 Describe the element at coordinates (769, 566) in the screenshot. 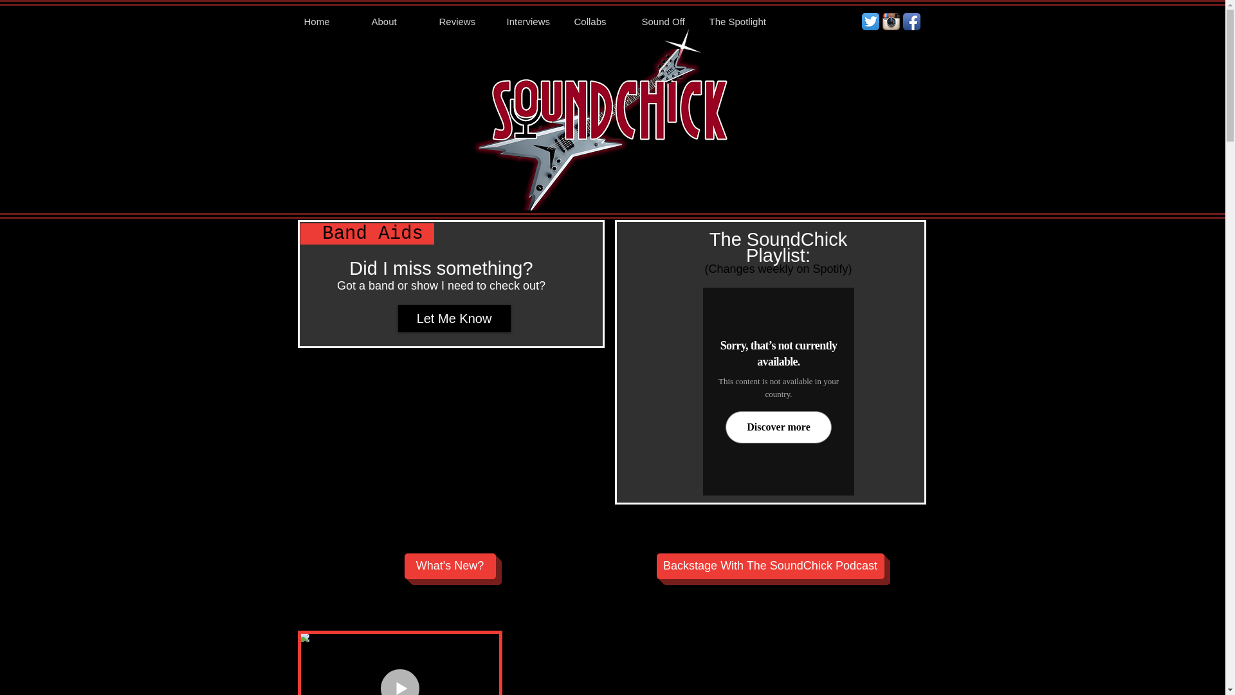

I see `Backstage With The SoundChick Podcast` at that location.